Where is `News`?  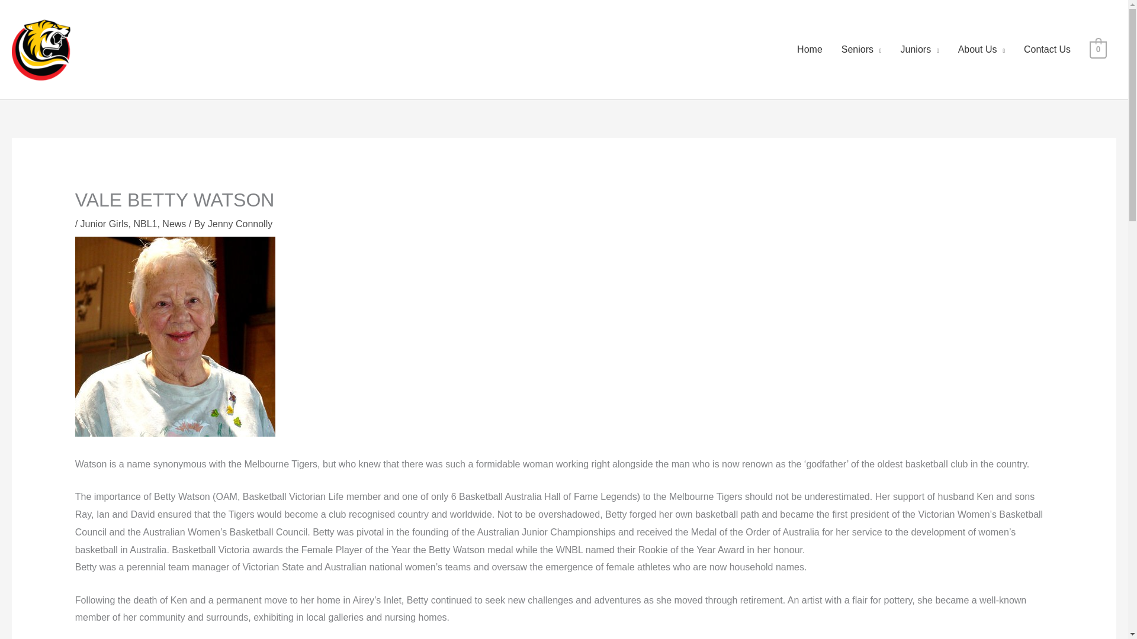 News is located at coordinates (174, 224).